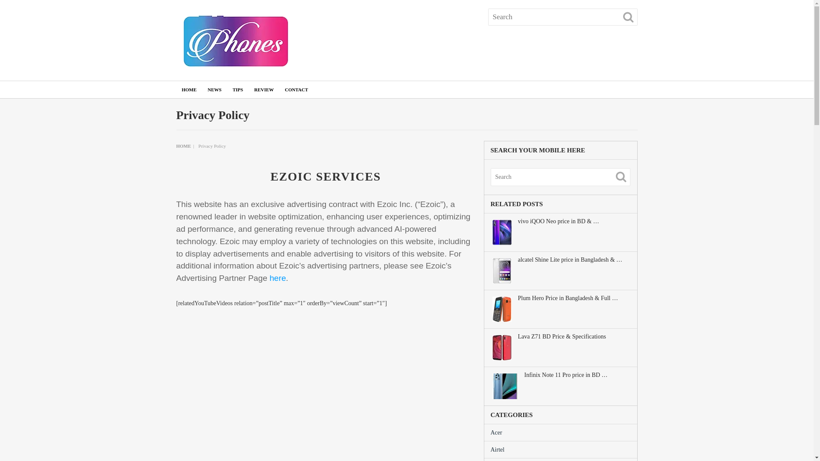 The height and width of the screenshot is (461, 820). I want to click on Lava Z71 BD Price & Specifications, so click(573, 337).